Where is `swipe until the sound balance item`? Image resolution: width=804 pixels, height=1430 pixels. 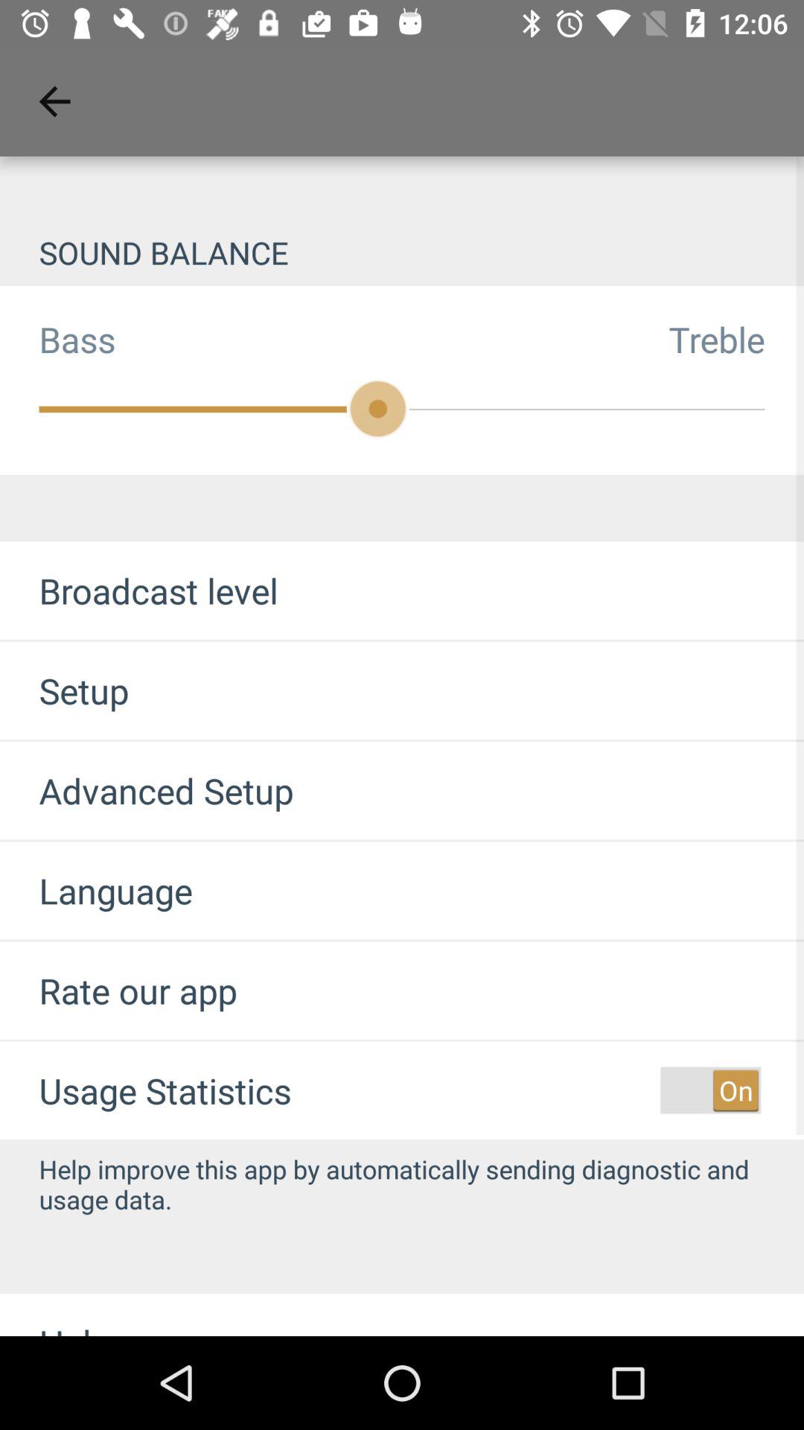
swipe until the sound balance item is located at coordinates (402, 252).